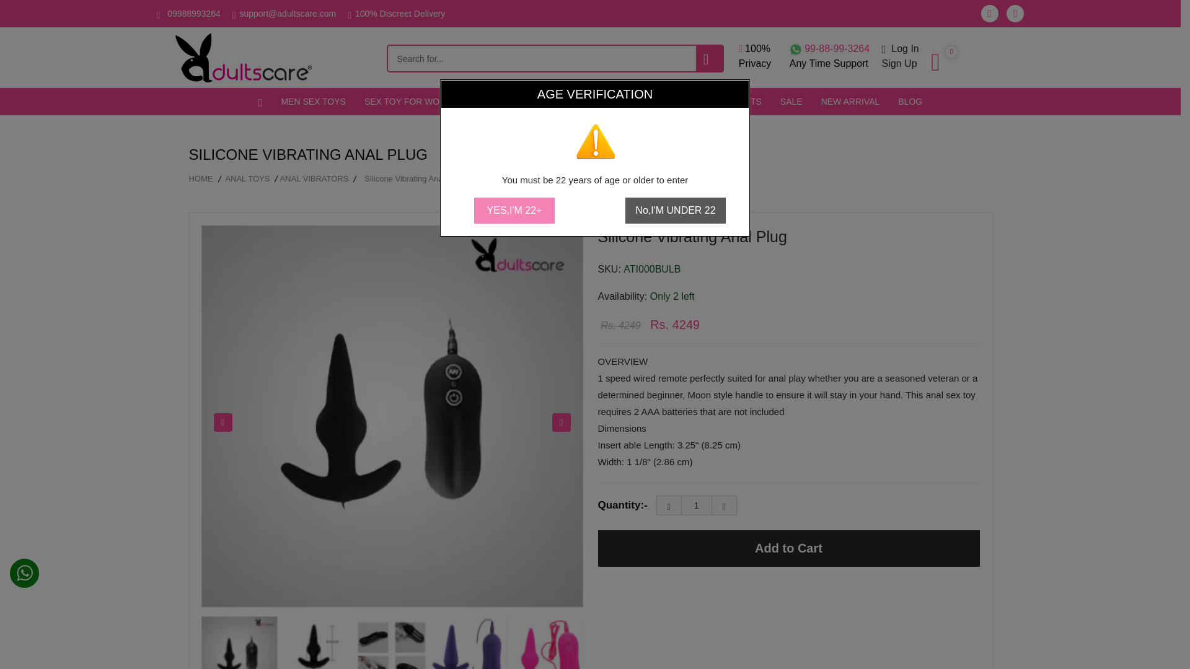  What do you see at coordinates (829, 56) in the screenshot?
I see `Sign Up` at bounding box center [829, 56].